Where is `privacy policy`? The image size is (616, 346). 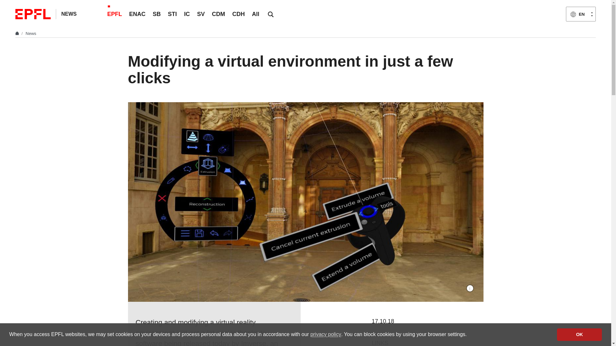
privacy policy is located at coordinates (326, 334).